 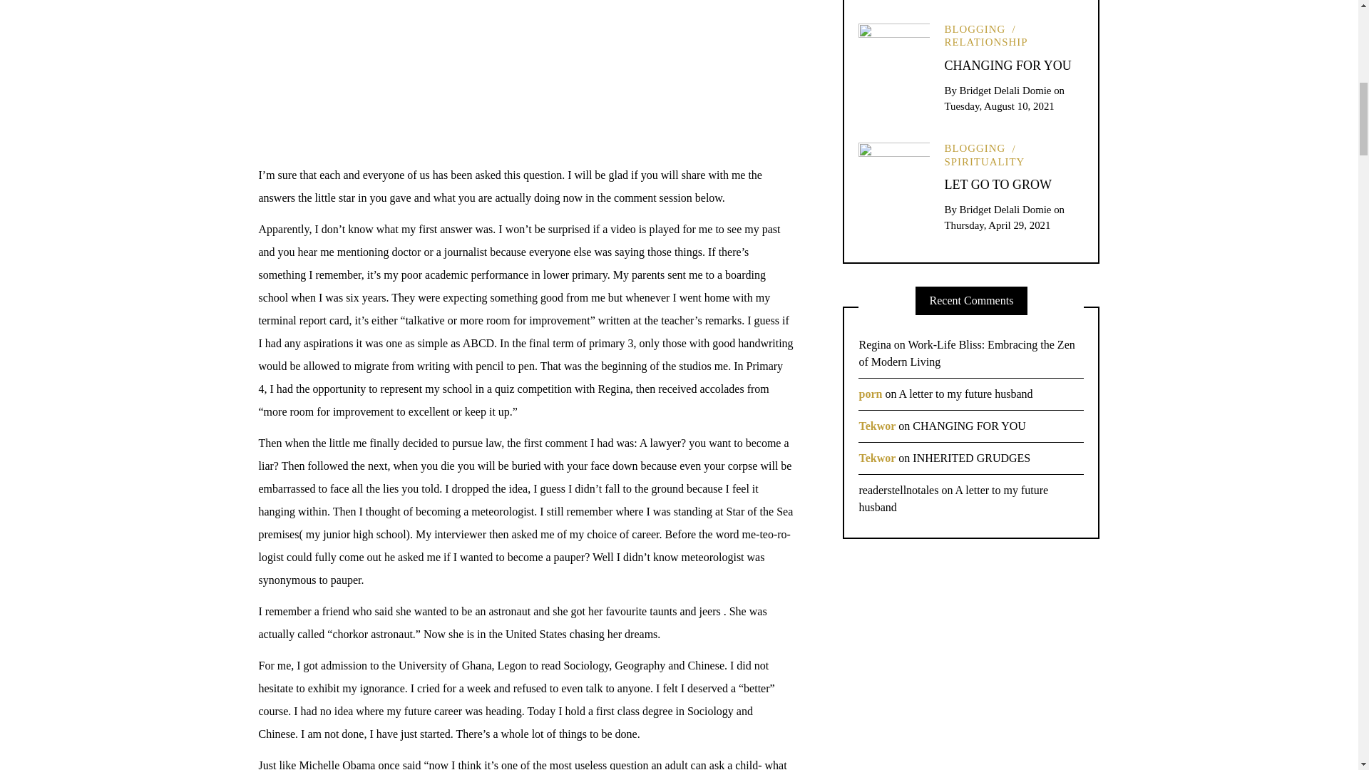 What do you see at coordinates (1007, 66) in the screenshot?
I see `Permalink to CHANGING FOR YOU` at bounding box center [1007, 66].